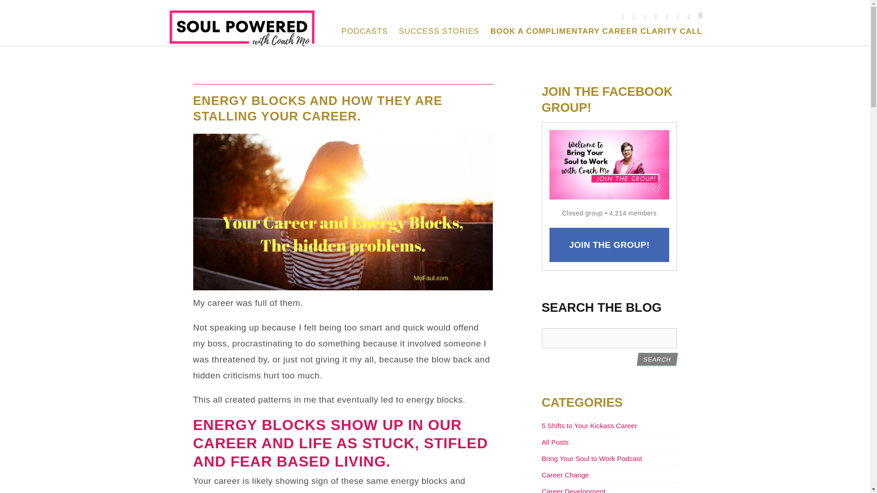 The height and width of the screenshot is (493, 877). Describe the element at coordinates (592, 458) in the screenshot. I see `Bring Your Soul to Work Podcast` at that location.